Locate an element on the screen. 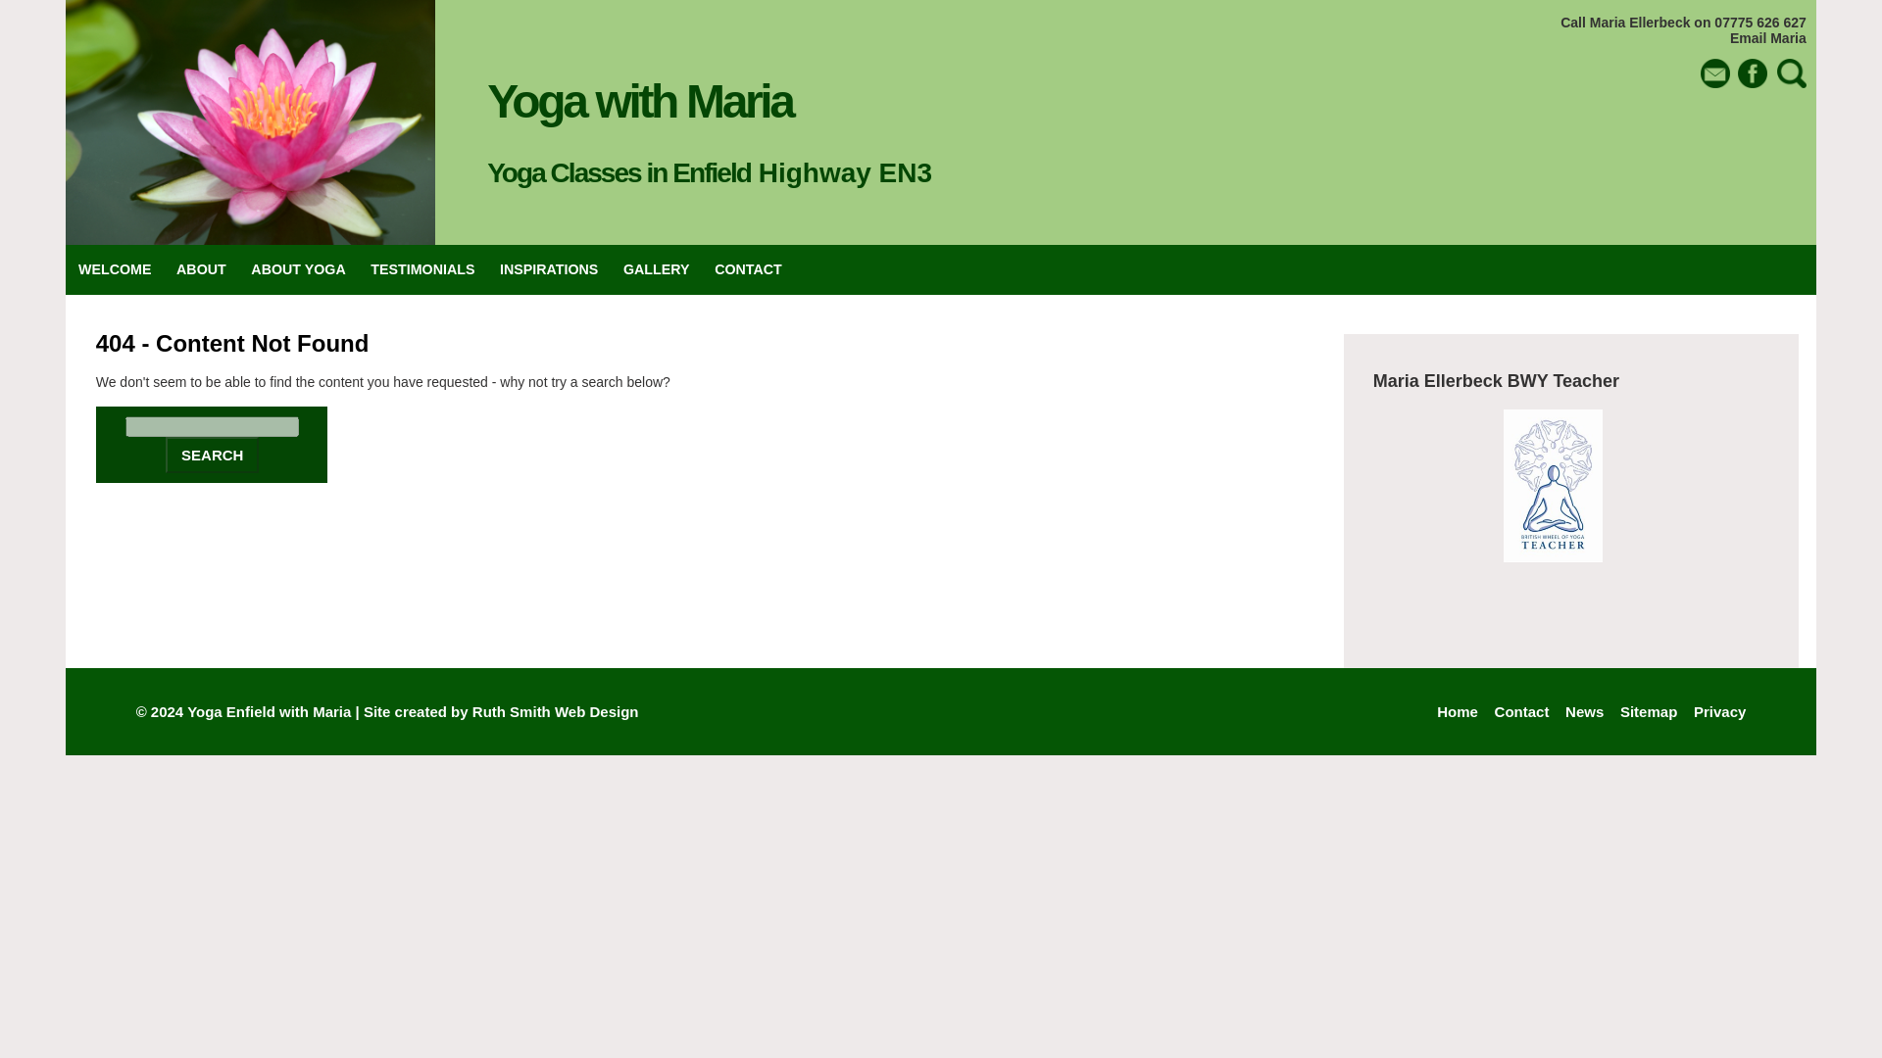 The image size is (1882, 1058). CONTACT is located at coordinates (748, 269).